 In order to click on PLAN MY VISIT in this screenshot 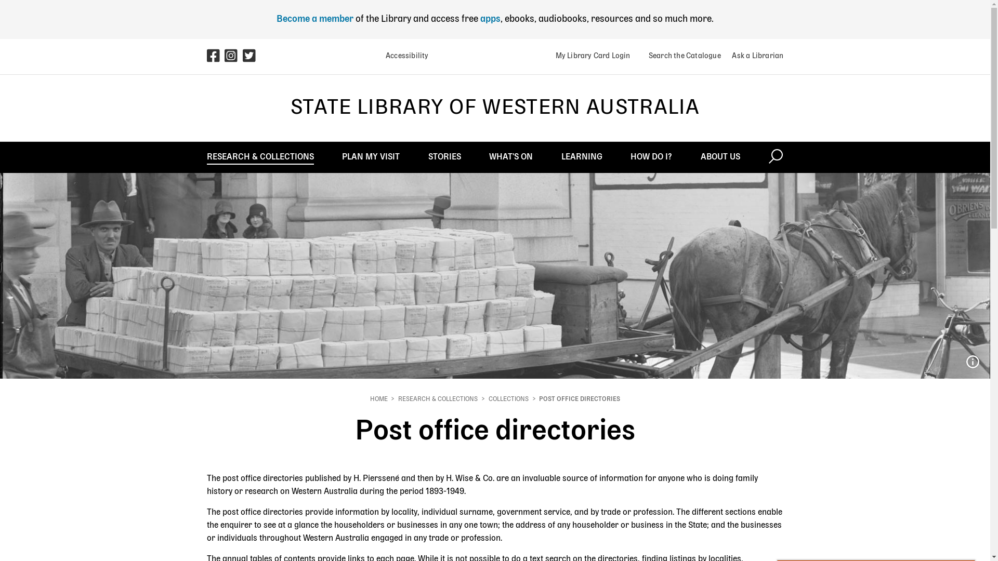, I will do `click(371, 157)`.